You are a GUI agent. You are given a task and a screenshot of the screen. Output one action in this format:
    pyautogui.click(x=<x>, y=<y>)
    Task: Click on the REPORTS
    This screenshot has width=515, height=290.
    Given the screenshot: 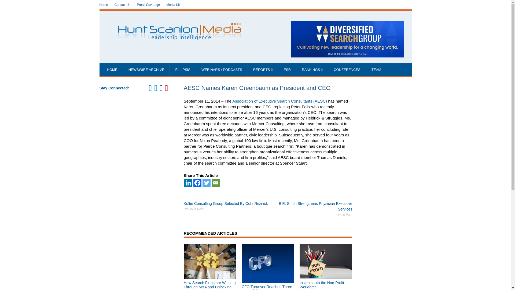 What is the action you would take?
    pyautogui.click(x=263, y=70)
    